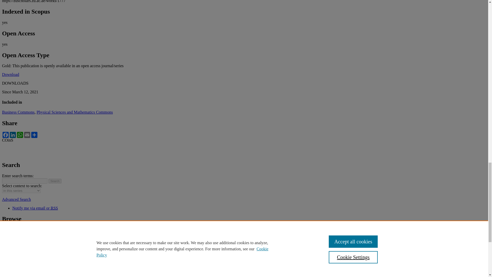  Describe the element at coordinates (35, 208) in the screenshot. I see `Email or RSS Notifications` at that location.